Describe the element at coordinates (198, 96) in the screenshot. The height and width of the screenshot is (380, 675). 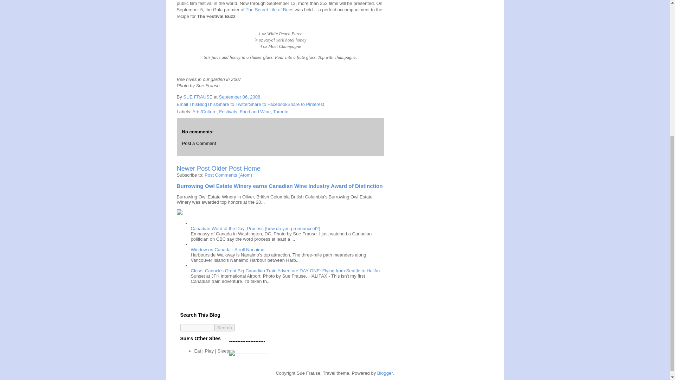
I see `SUE FRAUSE` at that location.